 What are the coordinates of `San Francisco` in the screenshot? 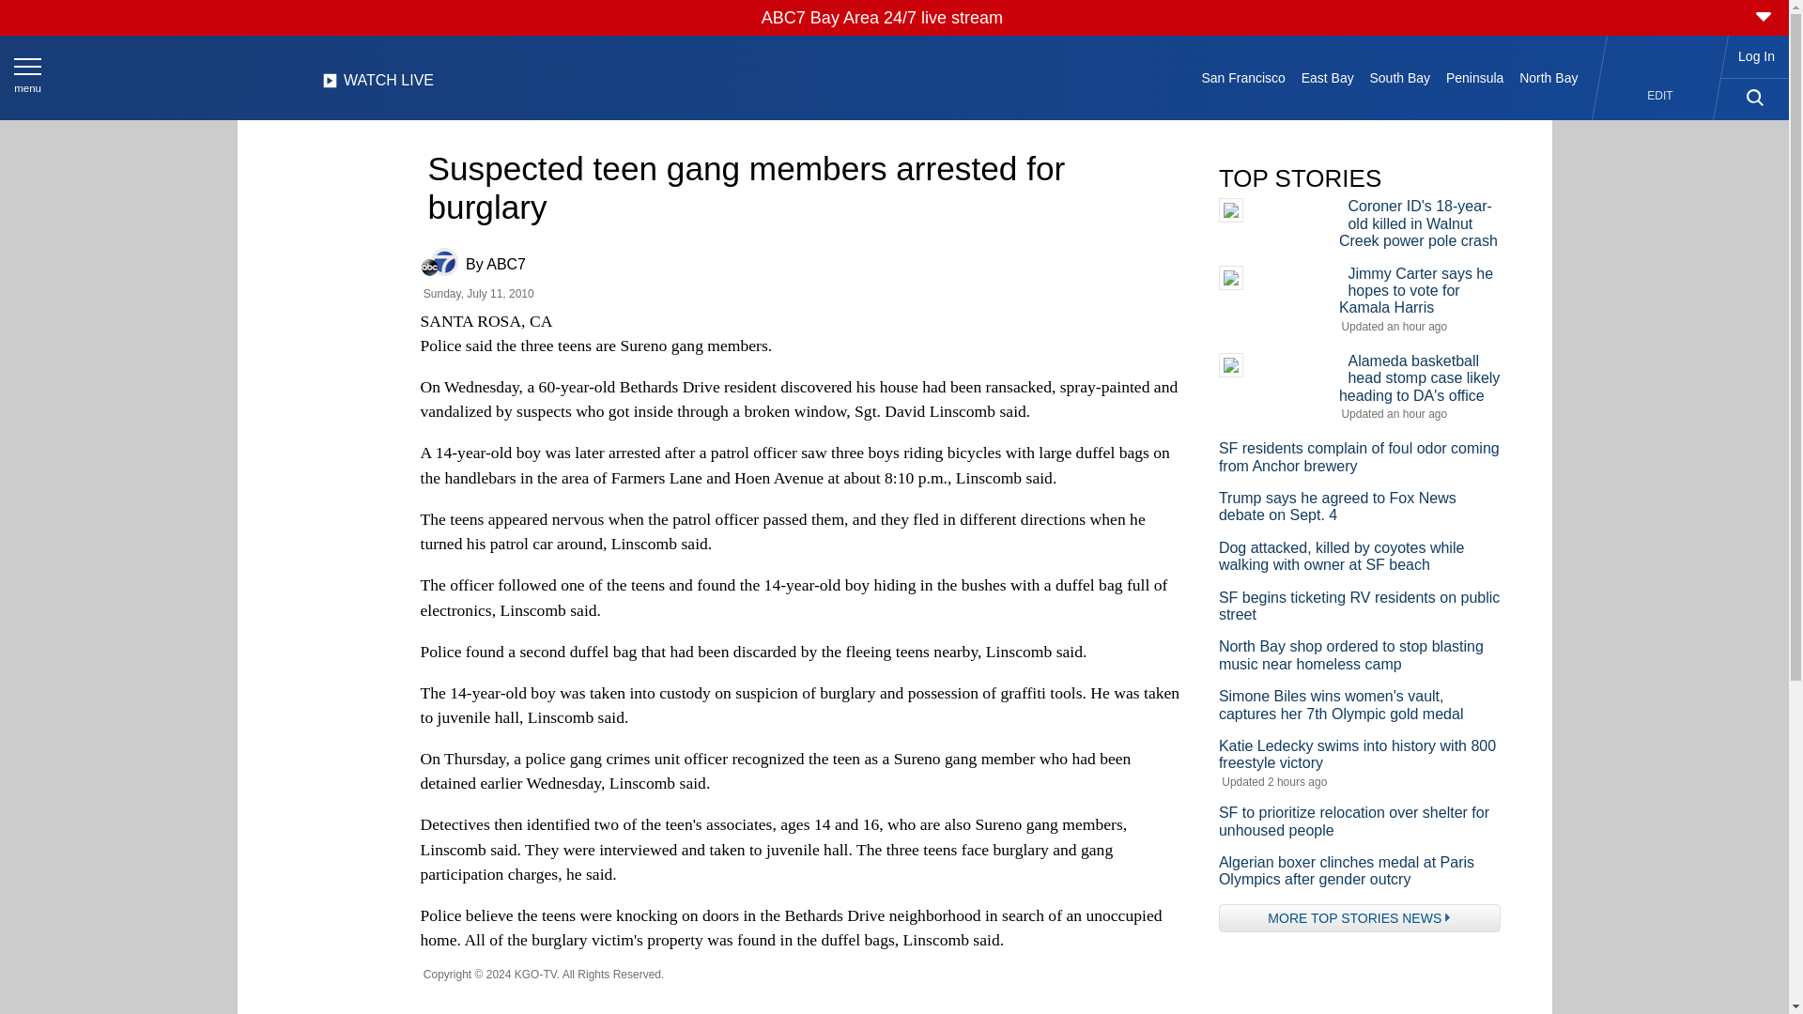 It's located at (1243, 77).